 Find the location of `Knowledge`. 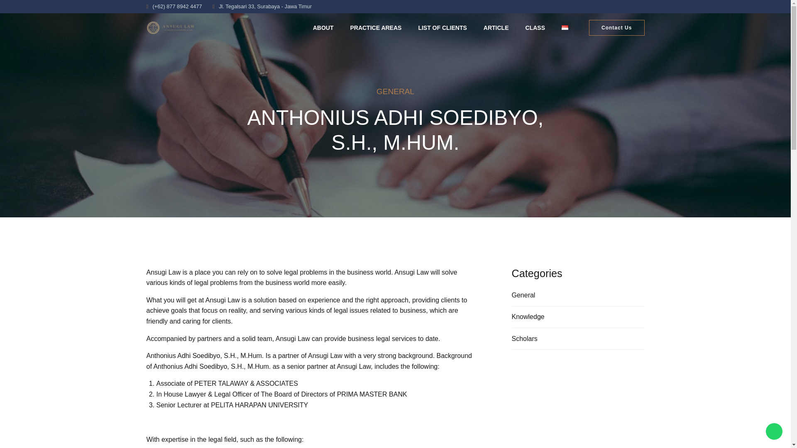

Knowledge is located at coordinates (528, 317).